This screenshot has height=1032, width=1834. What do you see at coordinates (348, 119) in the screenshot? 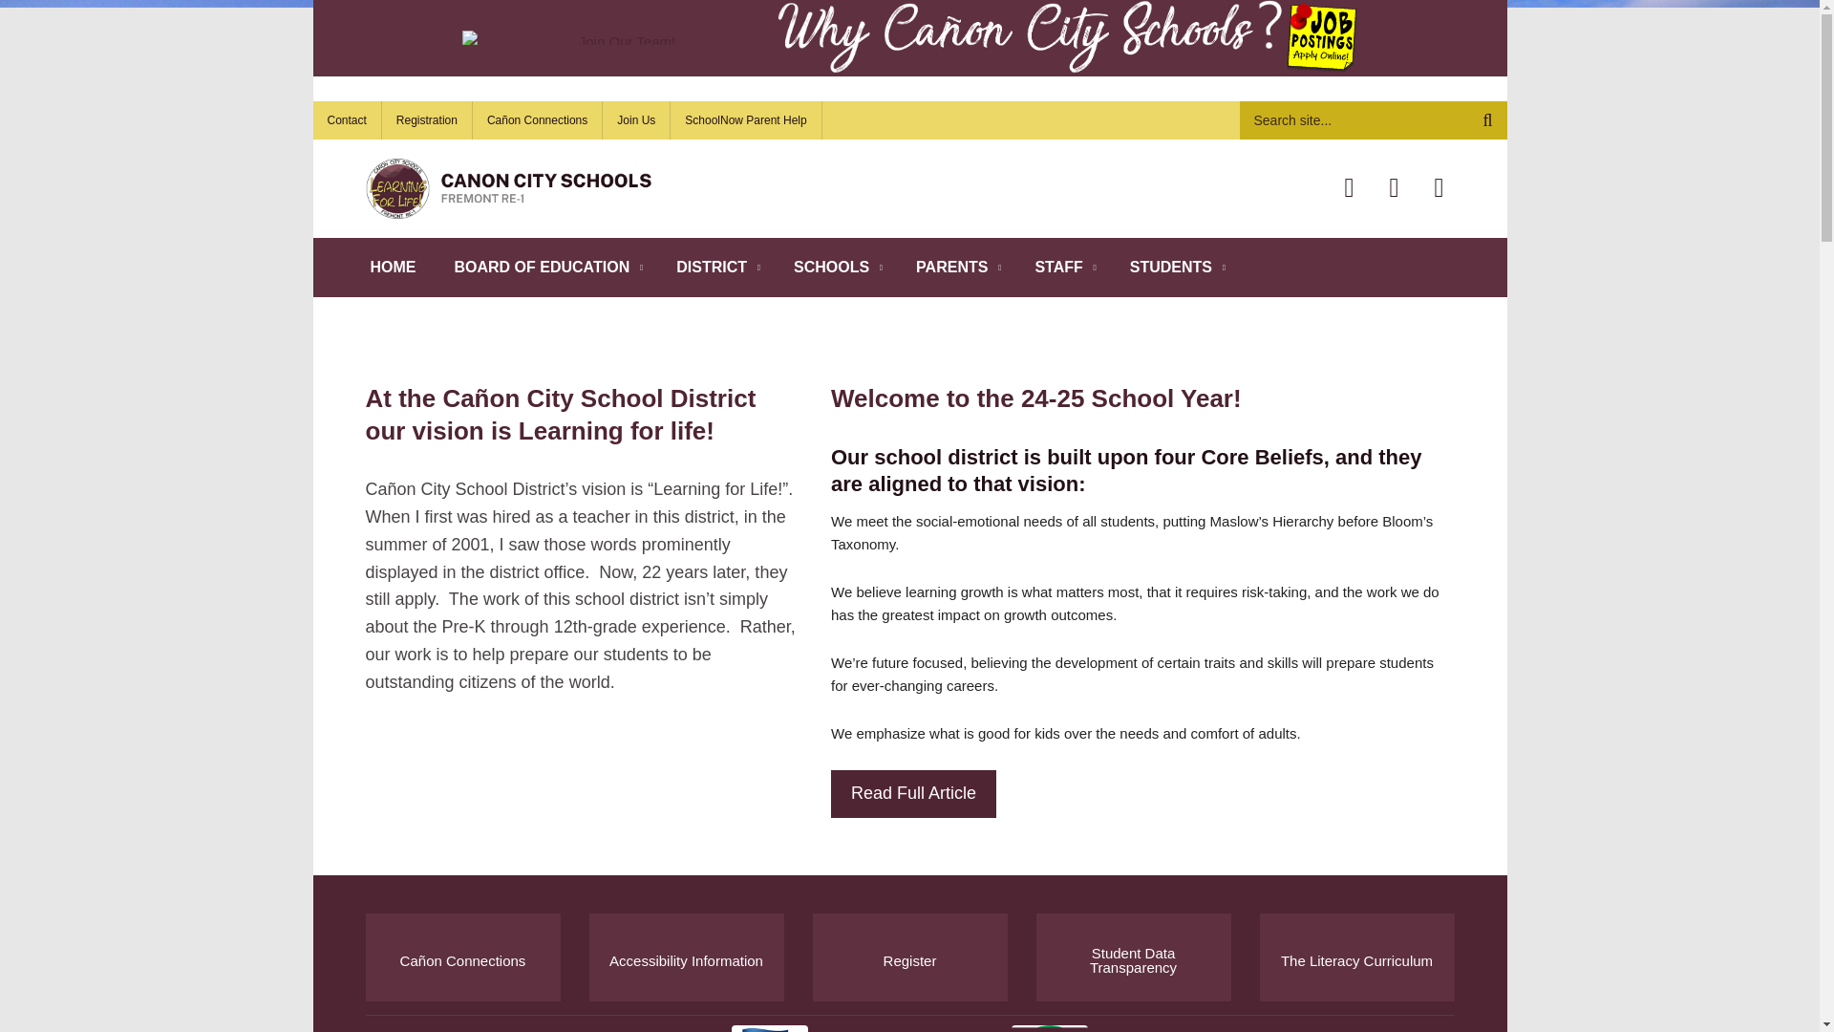
I see `Contact` at bounding box center [348, 119].